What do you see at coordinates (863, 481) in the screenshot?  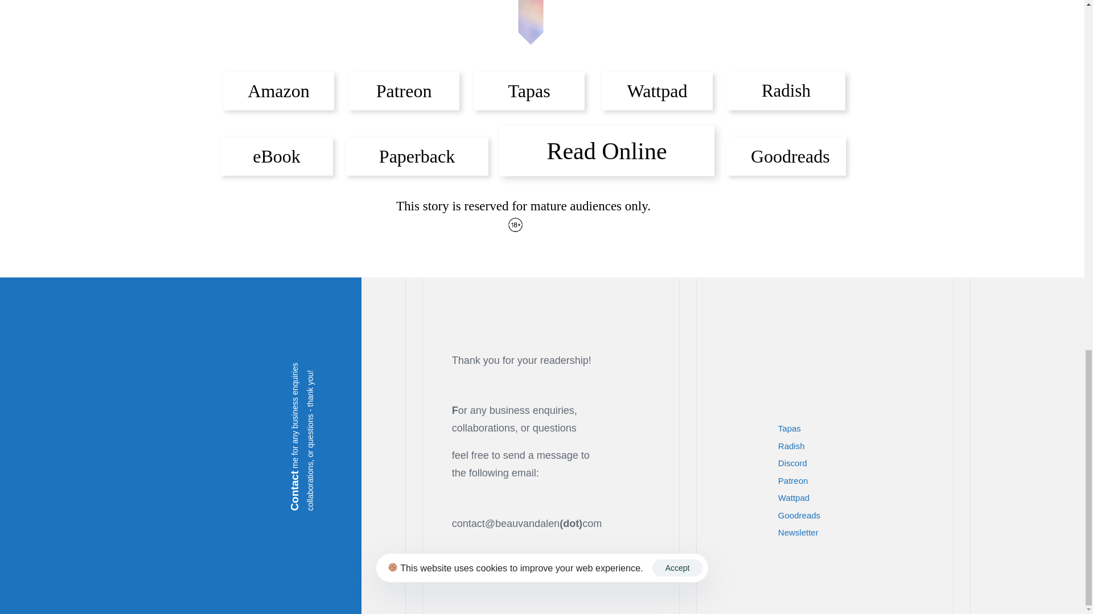 I see `Patreon` at bounding box center [863, 481].